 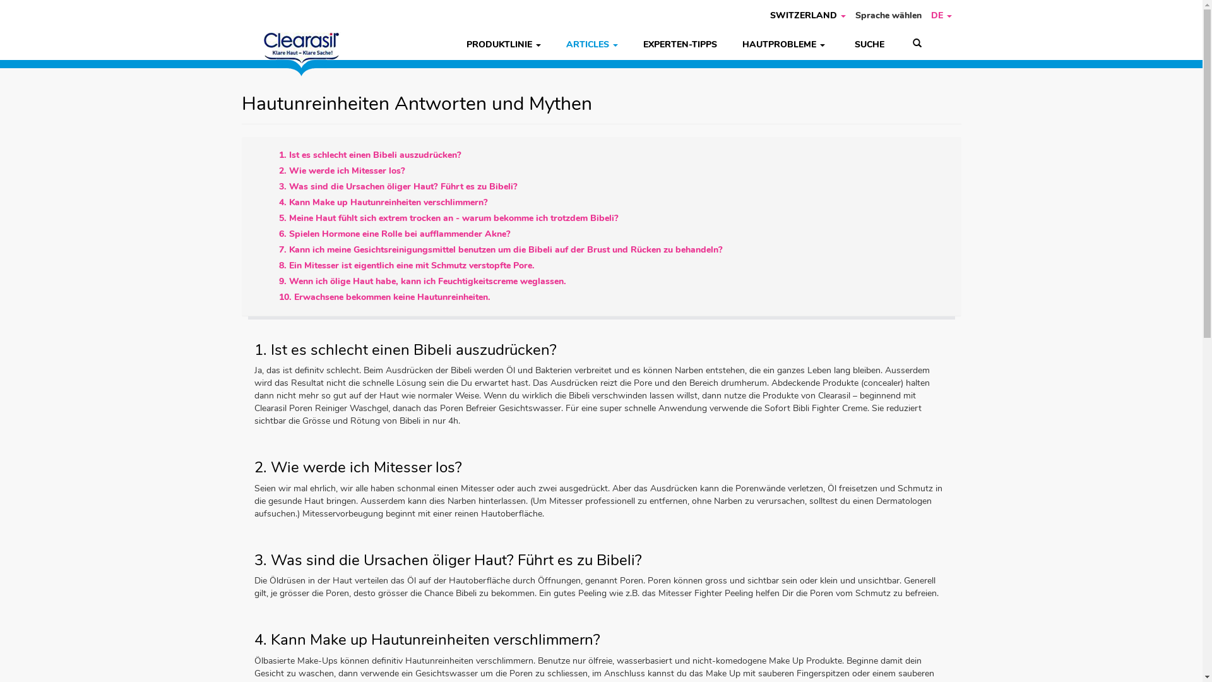 I want to click on DE, so click(x=942, y=16).